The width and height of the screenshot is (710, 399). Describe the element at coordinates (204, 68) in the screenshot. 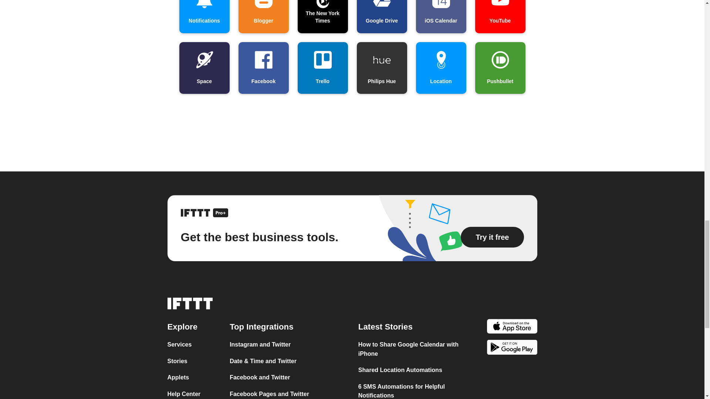

I see `Space` at that location.